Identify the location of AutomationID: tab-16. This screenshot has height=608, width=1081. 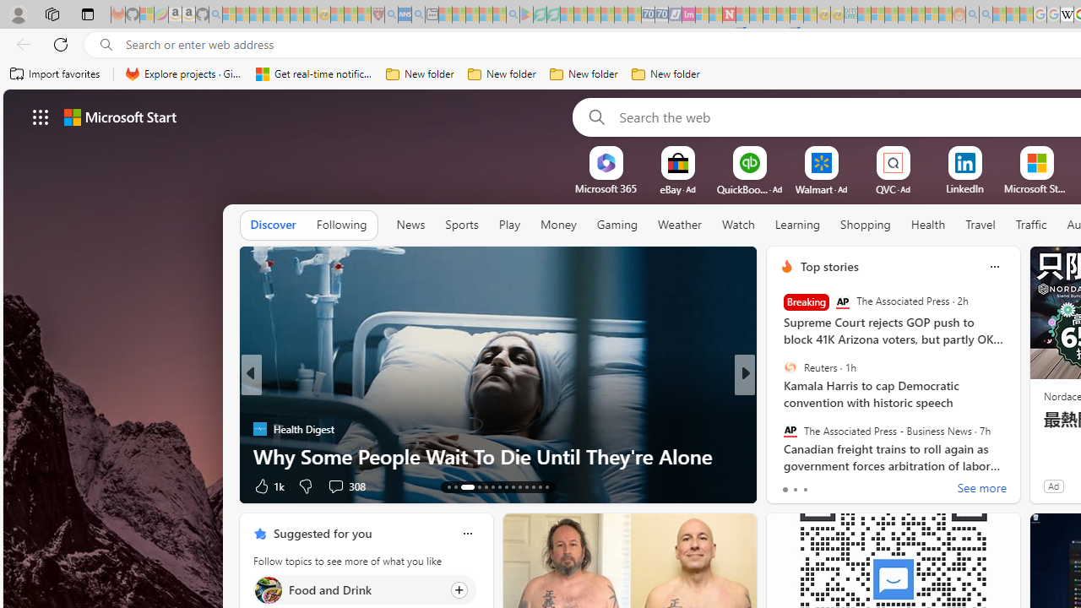
(480, 486).